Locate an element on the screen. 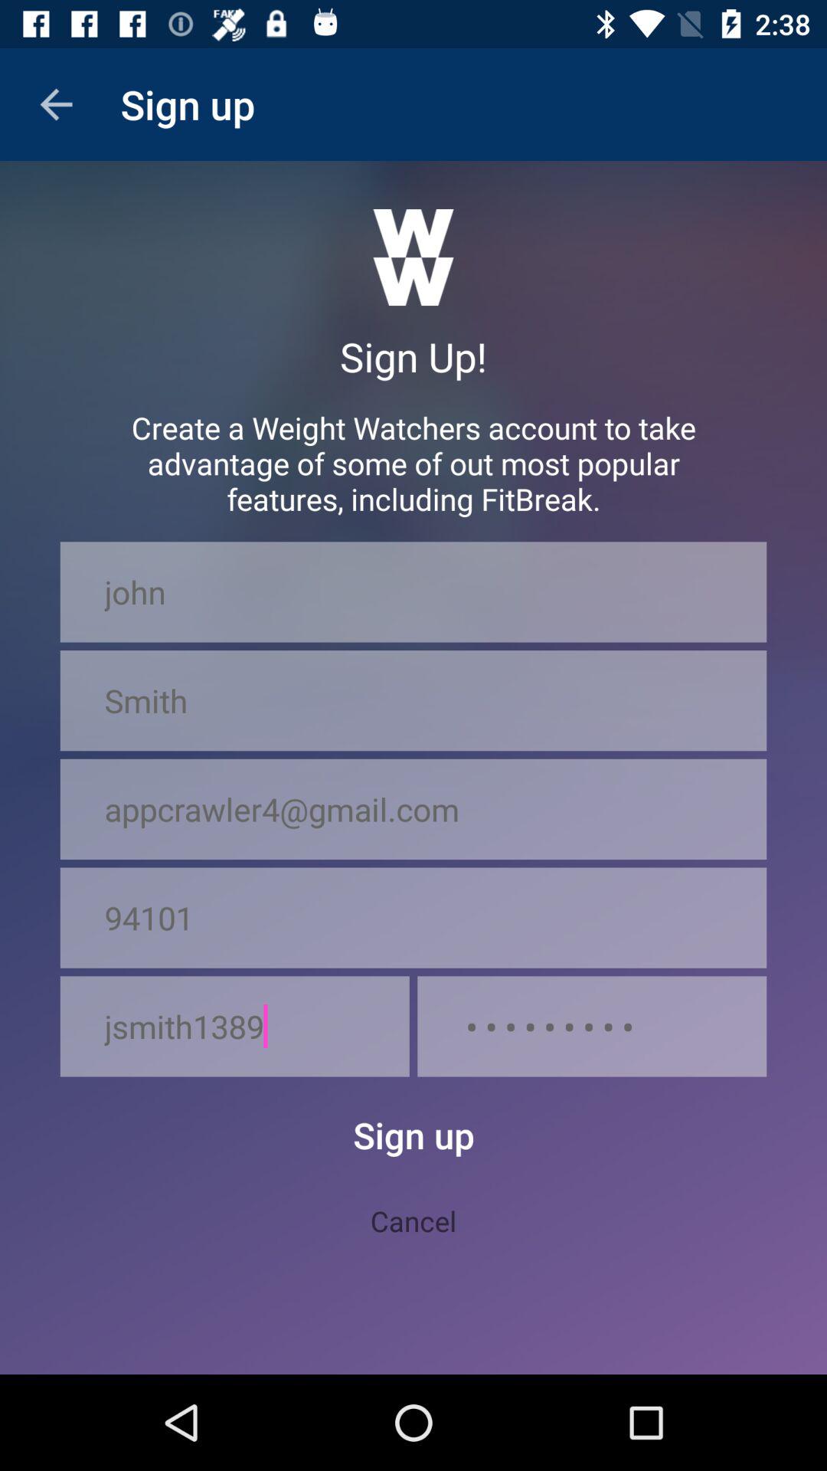  click item next to the sign up is located at coordinates (56, 104).